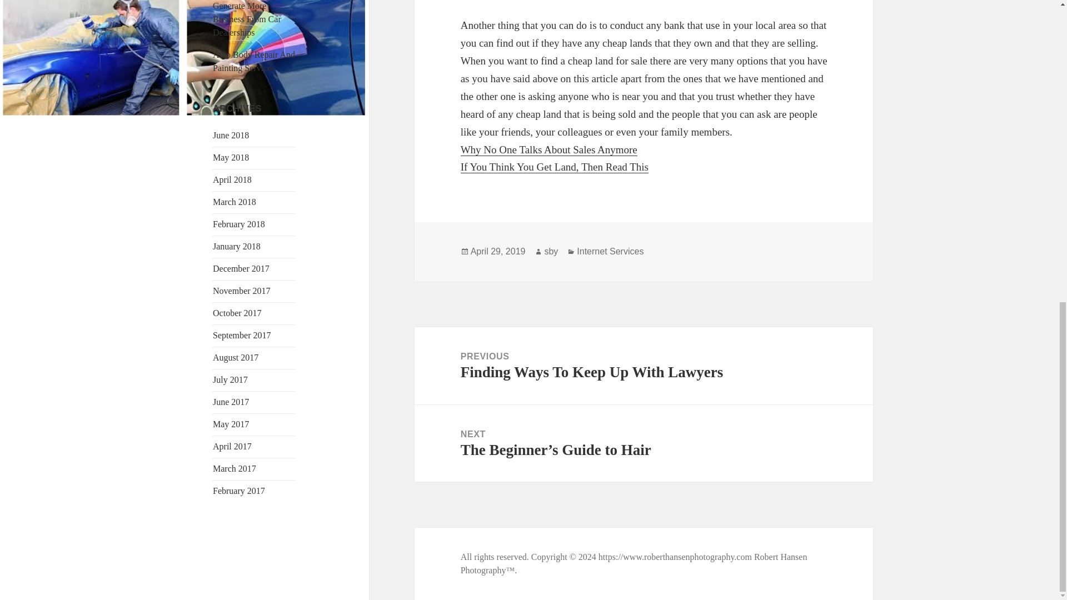 This screenshot has height=600, width=1067. What do you see at coordinates (235, 358) in the screenshot?
I see `If You Think You Get Land, Then Read This` at bounding box center [235, 358].